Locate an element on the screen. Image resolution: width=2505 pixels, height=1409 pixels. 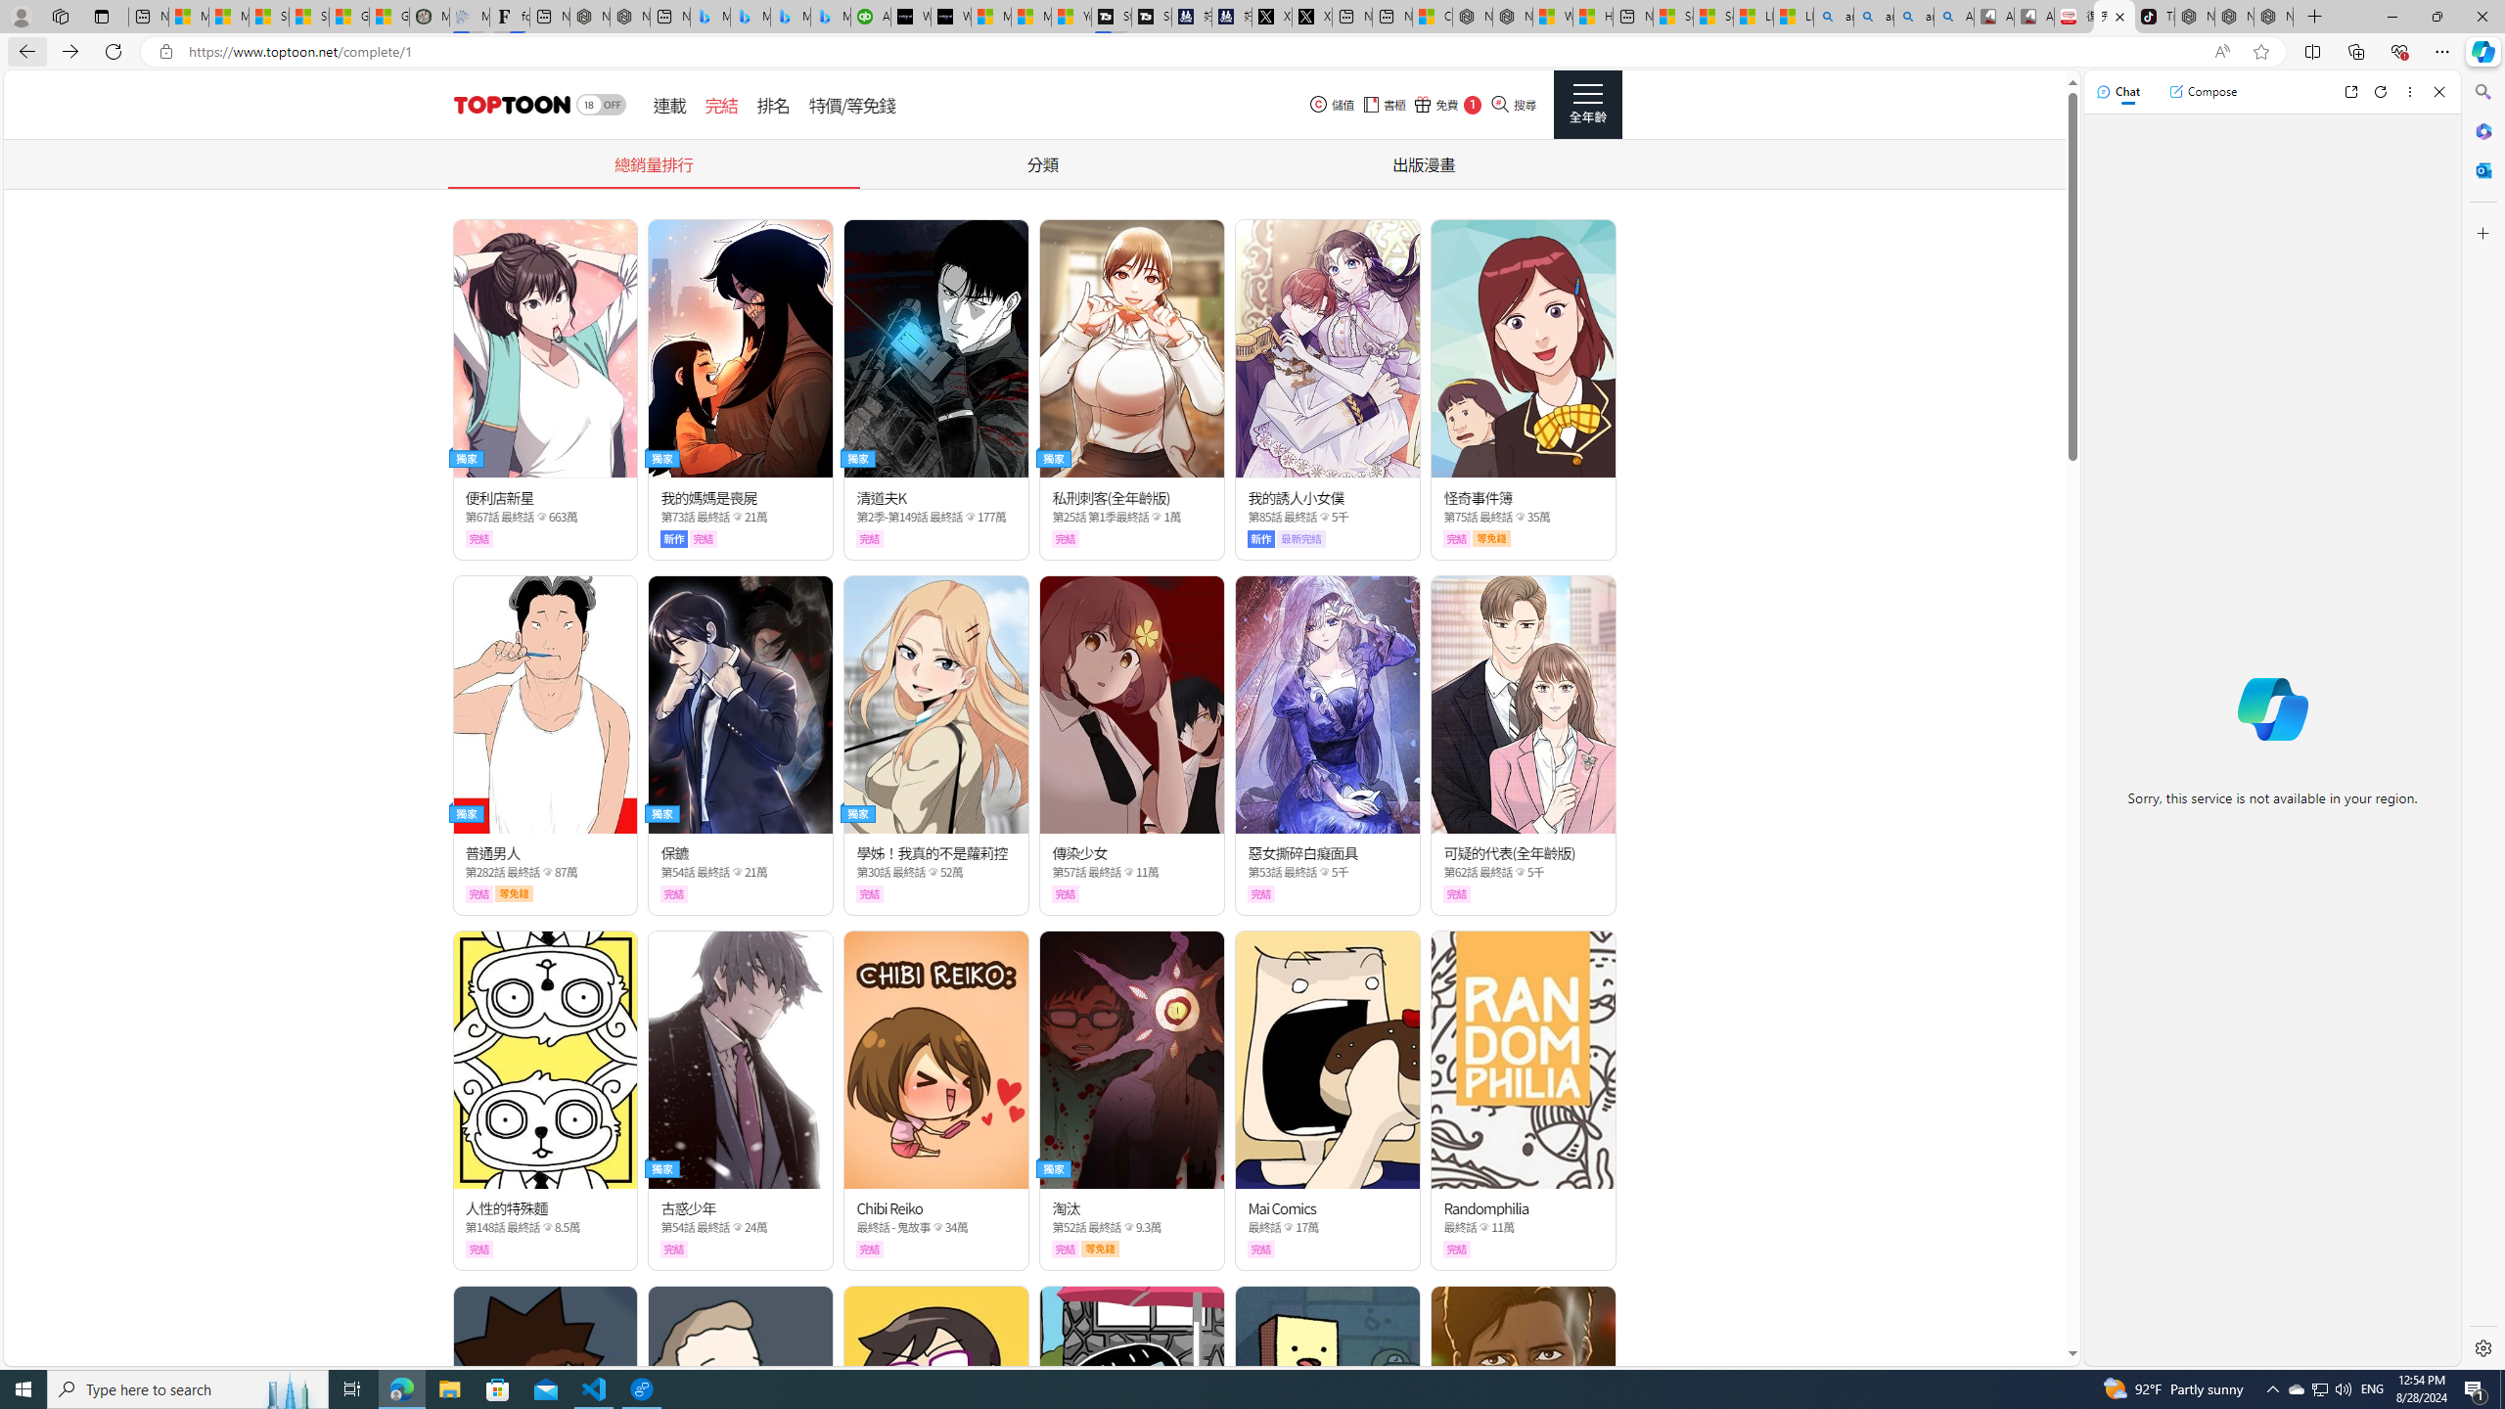
Amazon Echo Robot - Search Images is located at coordinates (1953, 17).